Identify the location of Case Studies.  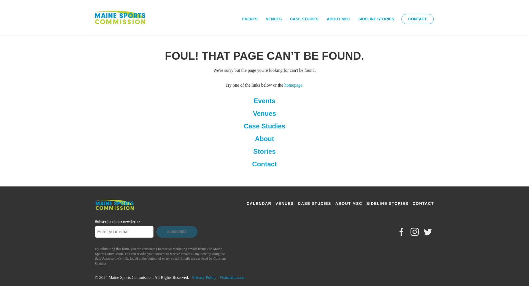
(264, 126).